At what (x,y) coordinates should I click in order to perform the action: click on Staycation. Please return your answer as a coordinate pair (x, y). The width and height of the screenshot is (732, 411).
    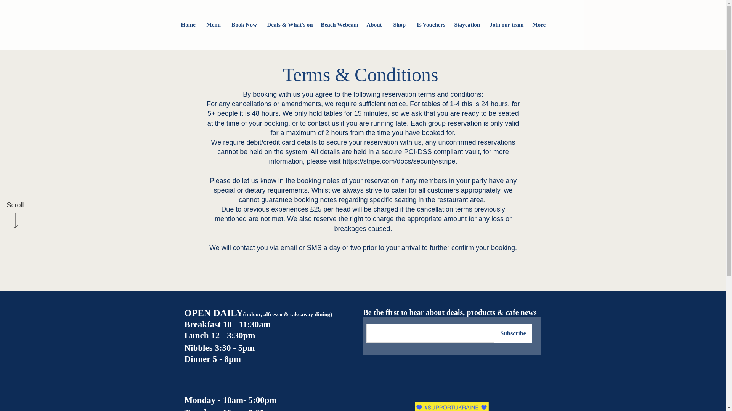
    Looking at the image, I should click on (466, 24).